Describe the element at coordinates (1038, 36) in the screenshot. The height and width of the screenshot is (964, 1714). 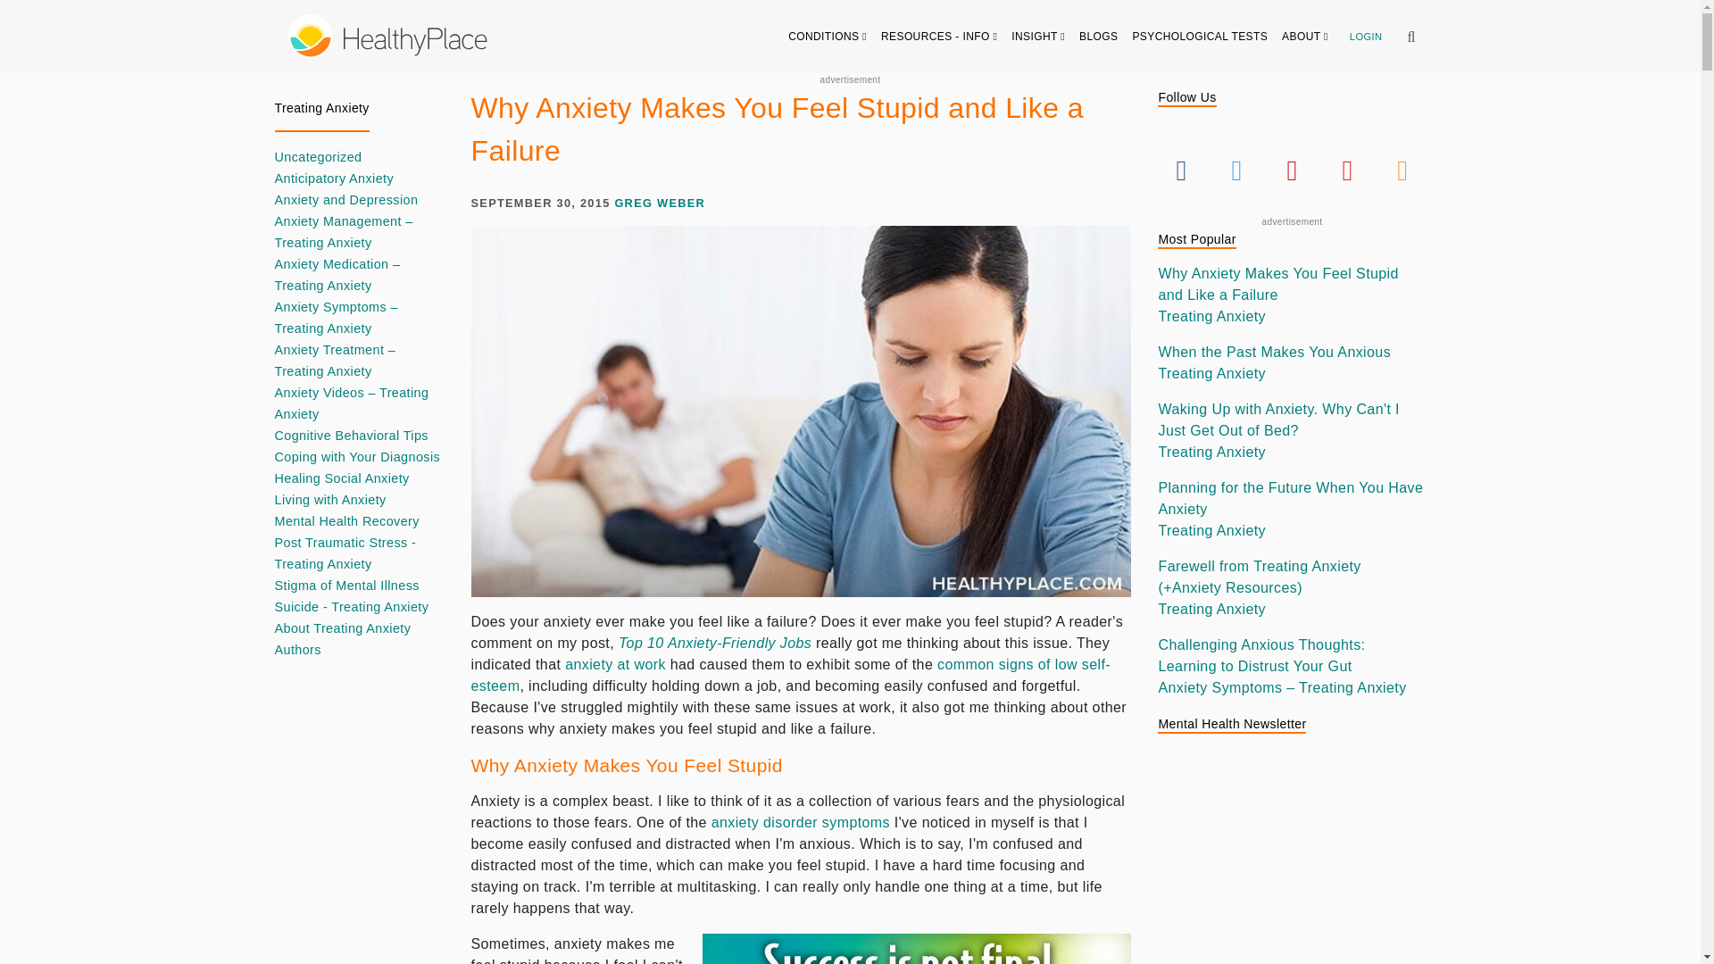
I see `INSIGHT` at that location.